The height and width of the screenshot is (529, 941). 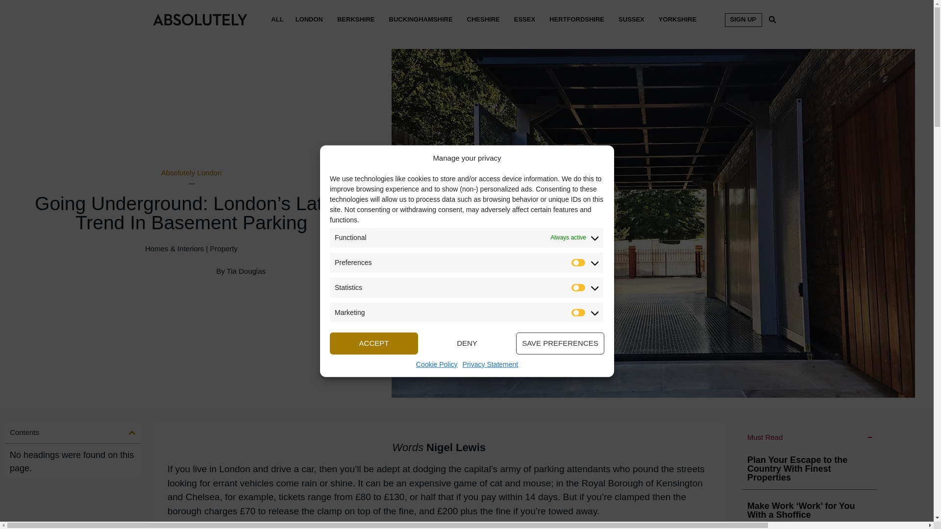 What do you see at coordinates (436, 364) in the screenshot?
I see `Cookie Policy` at bounding box center [436, 364].